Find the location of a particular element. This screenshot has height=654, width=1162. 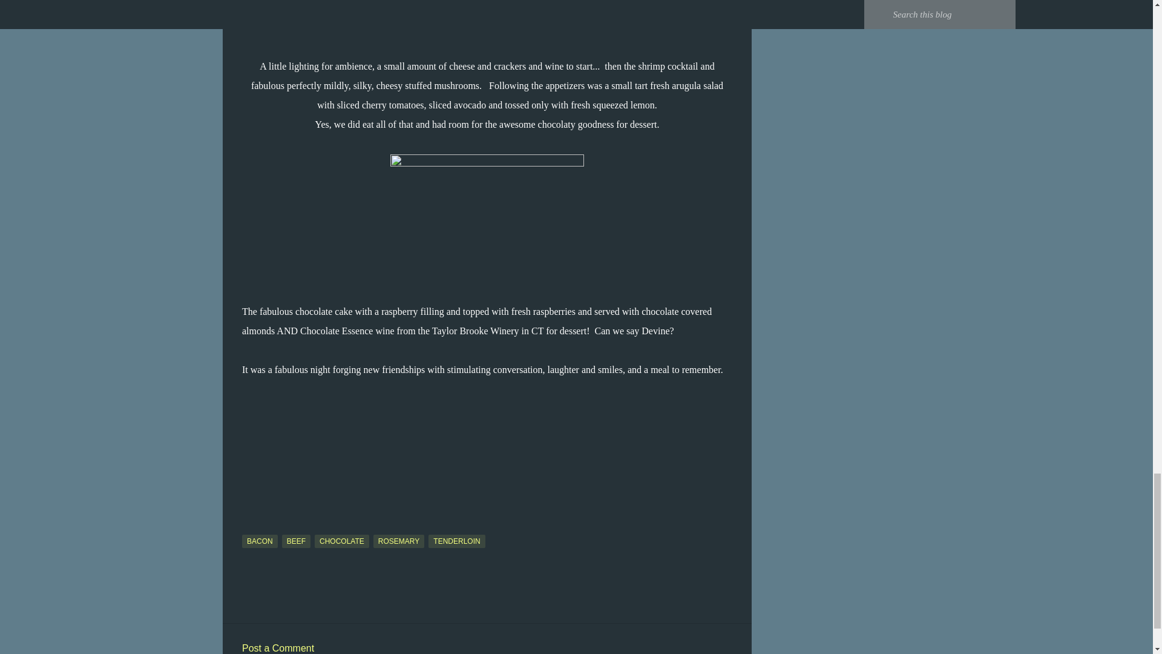

Post a Comment is located at coordinates (277, 648).